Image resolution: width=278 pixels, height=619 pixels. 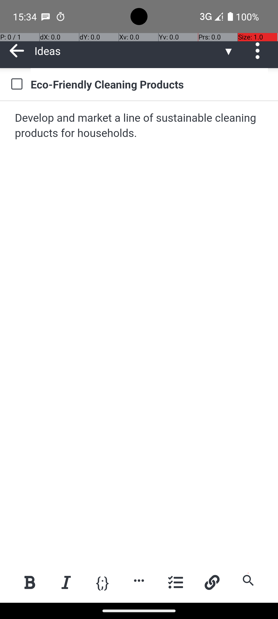 I want to click on Eco-Friendly Cleaning Products, so click(x=149, y=84).